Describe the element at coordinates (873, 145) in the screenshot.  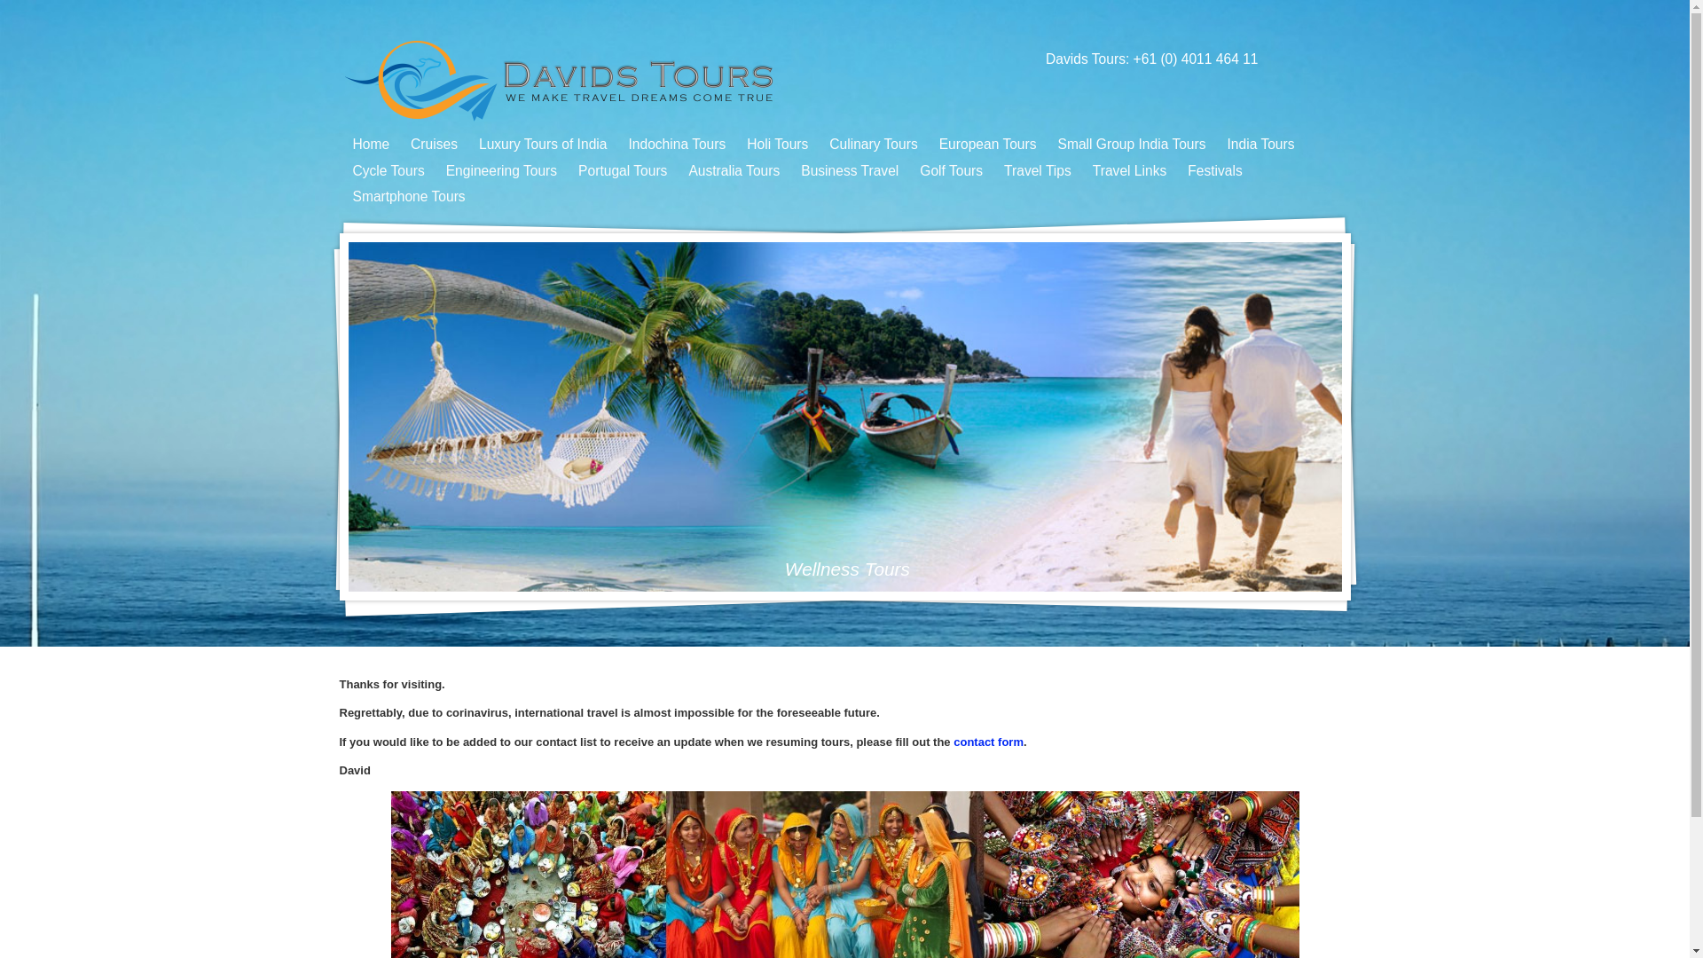
I see `Culinary Tours` at that location.